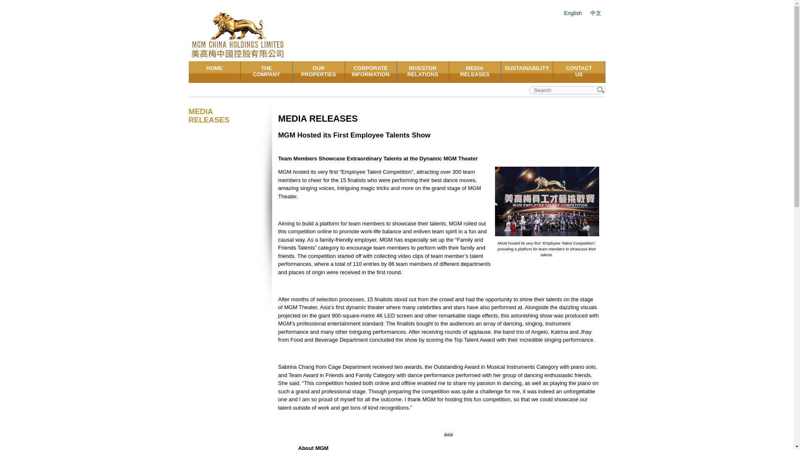 Image resolution: width=800 pixels, height=450 pixels. I want to click on CORPORATE INFORMATION, so click(371, 71).